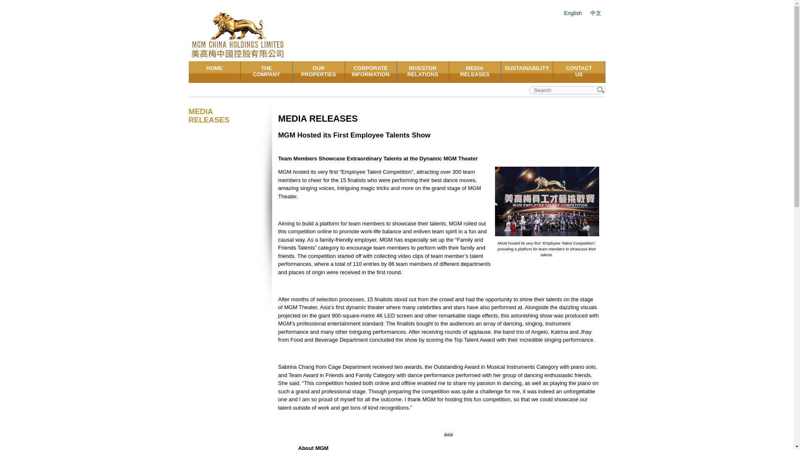 Image resolution: width=800 pixels, height=450 pixels. I want to click on CORPORATE INFORMATION, so click(371, 71).